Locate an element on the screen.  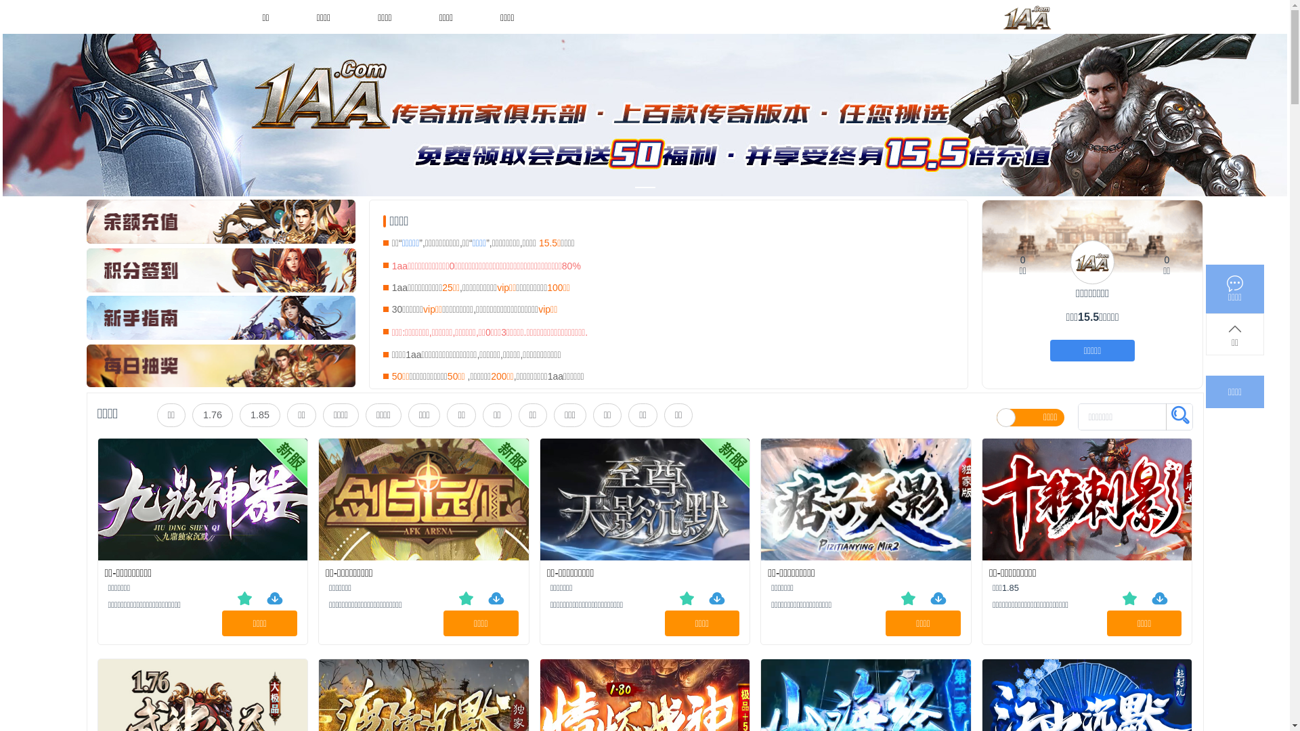
1.85 is located at coordinates (260, 415).